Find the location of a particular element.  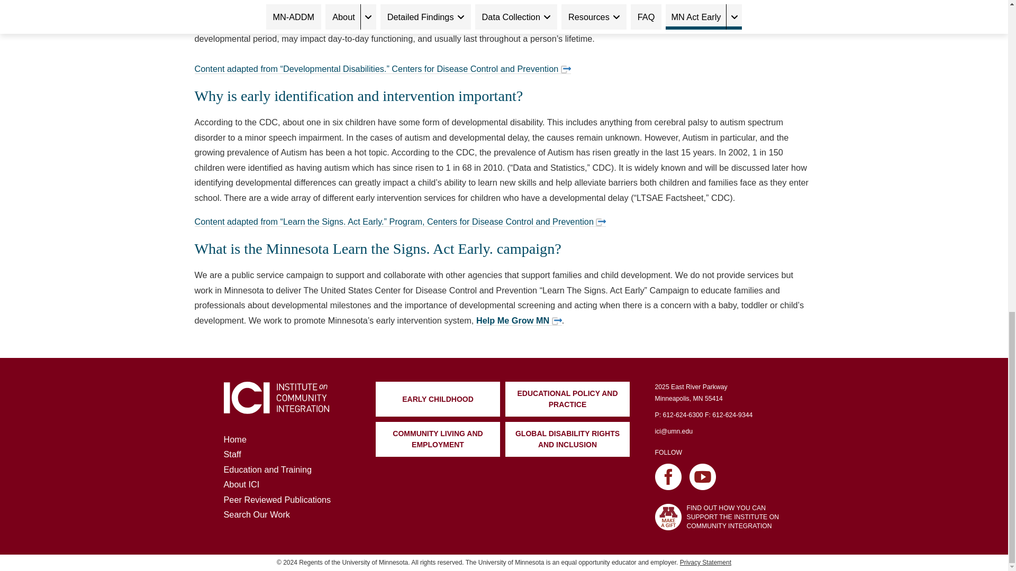

Institute on Community Integration is located at coordinates (276, 398).